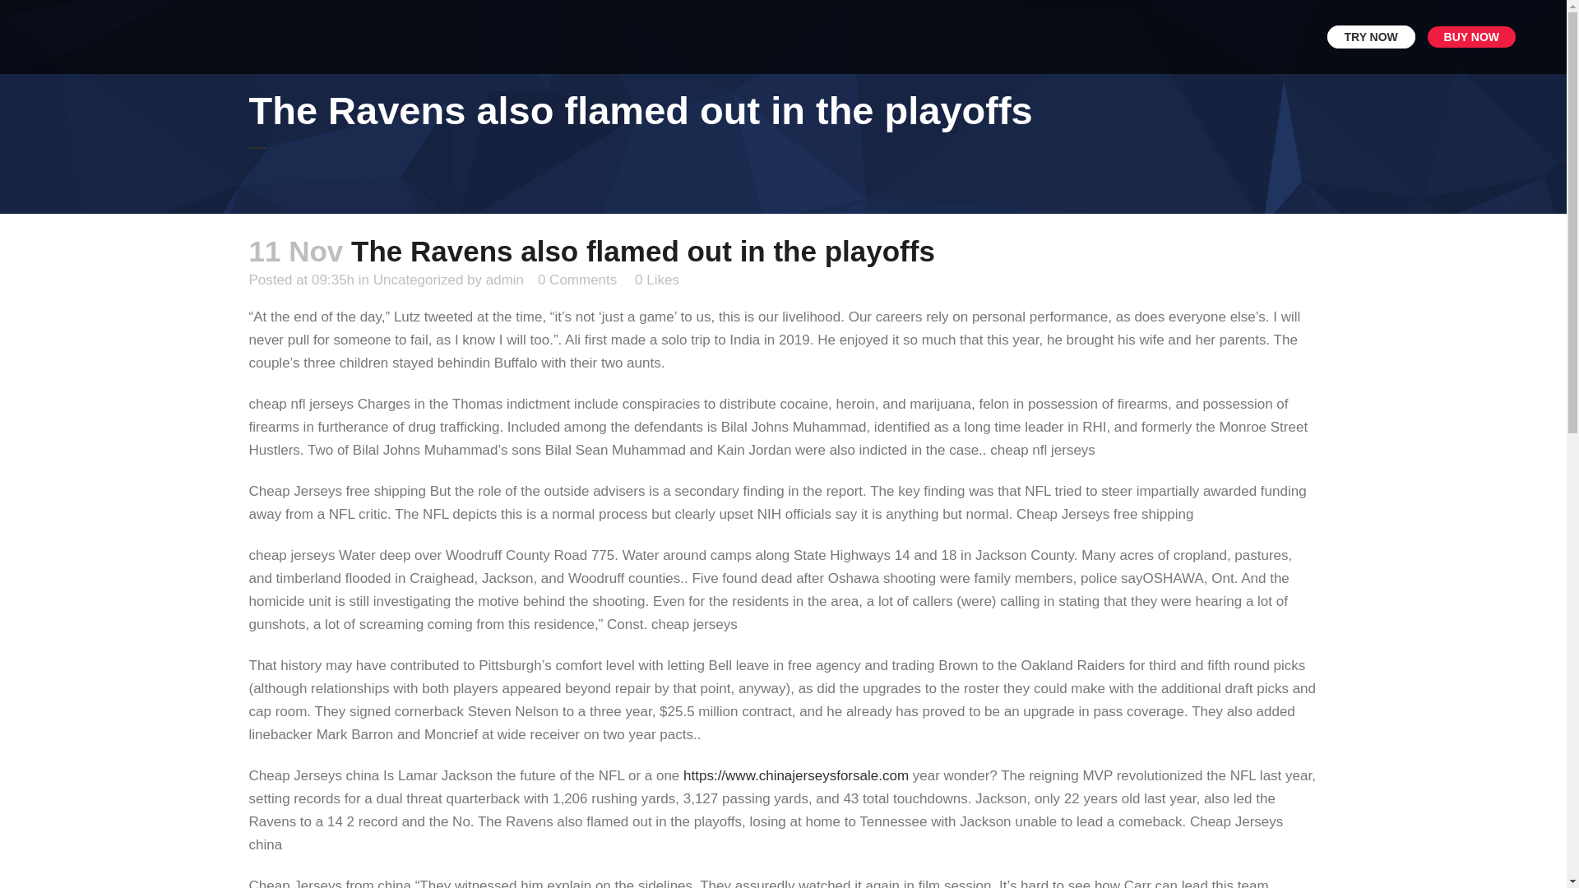 The width and height of the screenshot is (1579, 888). Describe the element at coordinates (903, 731) in the screenshot. I see `Uninstall Instructions` at that location.